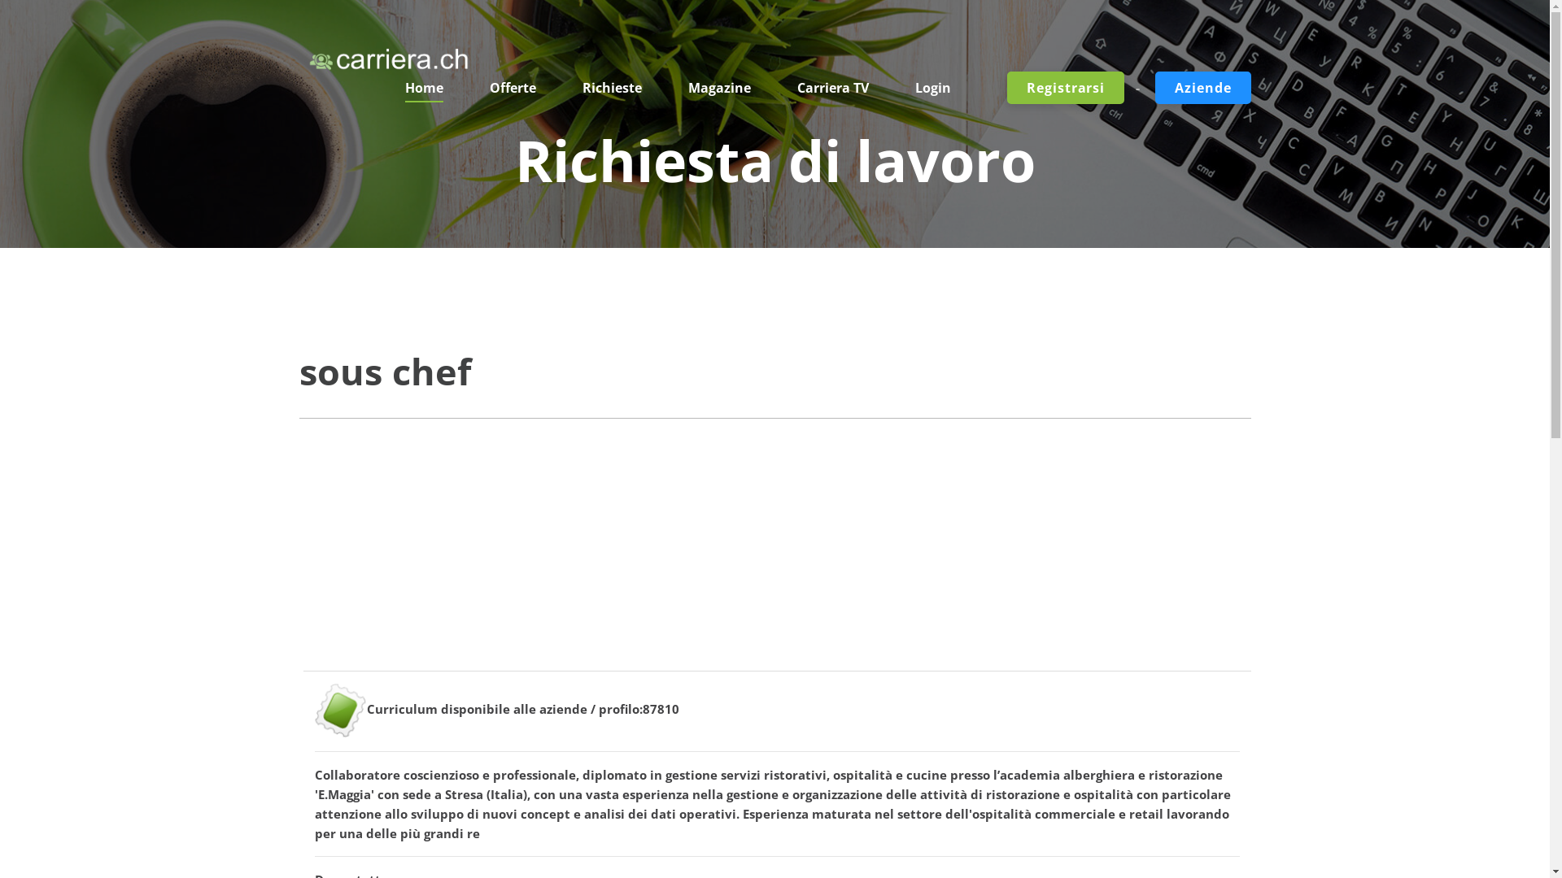  I want to click on Registrarsi, so click(1066, 88).